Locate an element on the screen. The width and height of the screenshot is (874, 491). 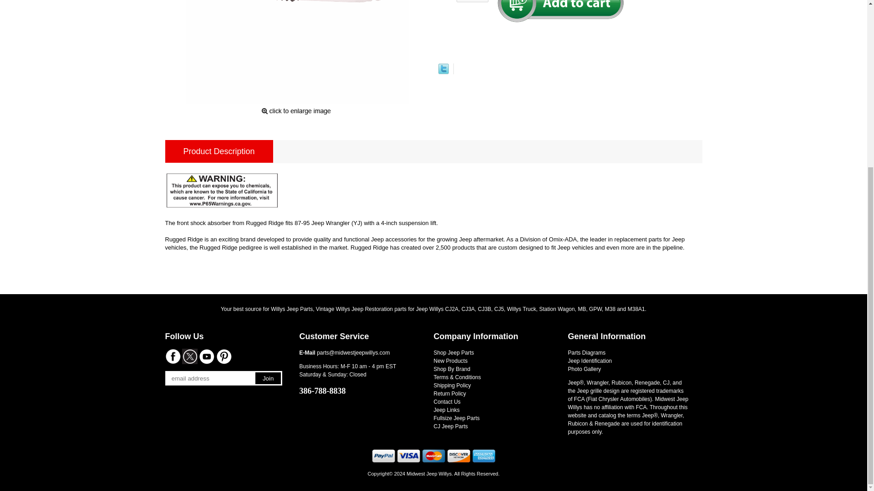
Join is located at coordinates (268, 378).